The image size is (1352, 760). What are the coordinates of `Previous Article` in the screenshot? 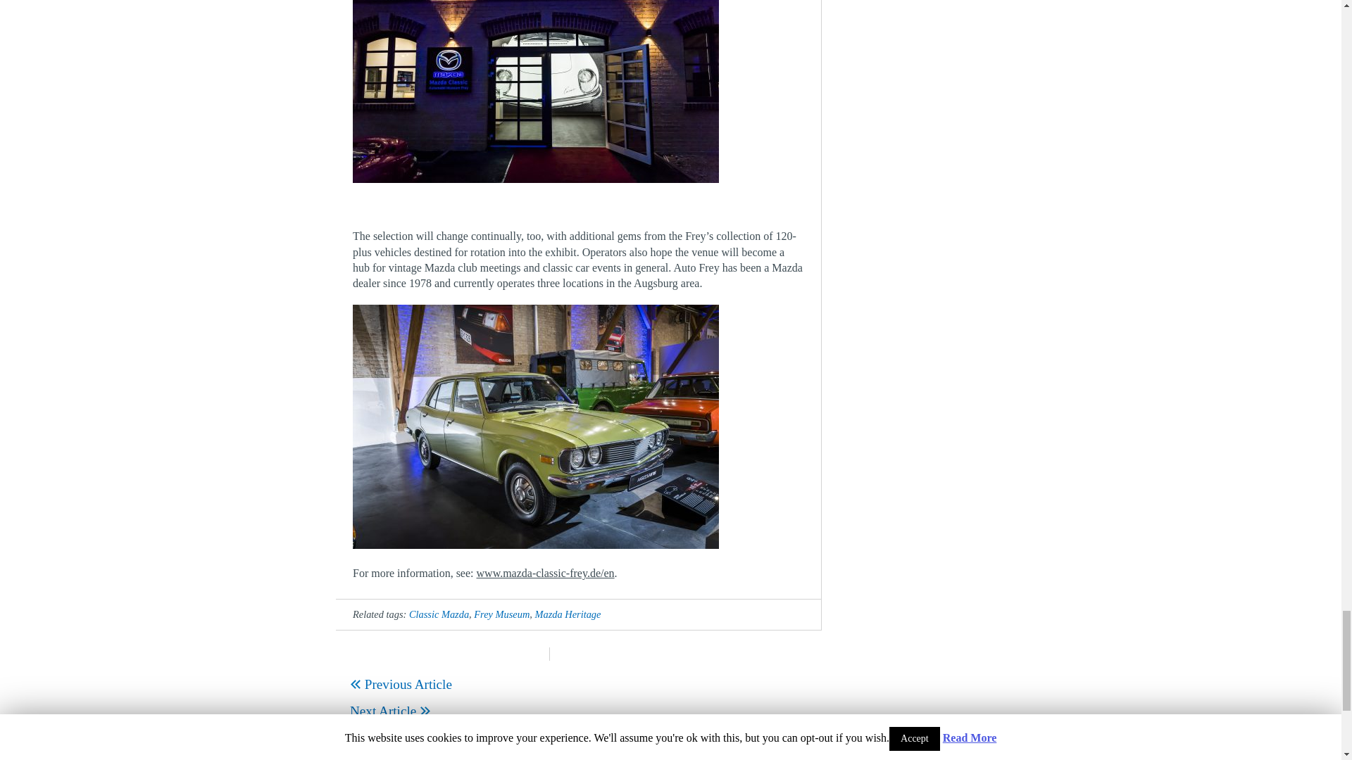 It's located at (401, 684).